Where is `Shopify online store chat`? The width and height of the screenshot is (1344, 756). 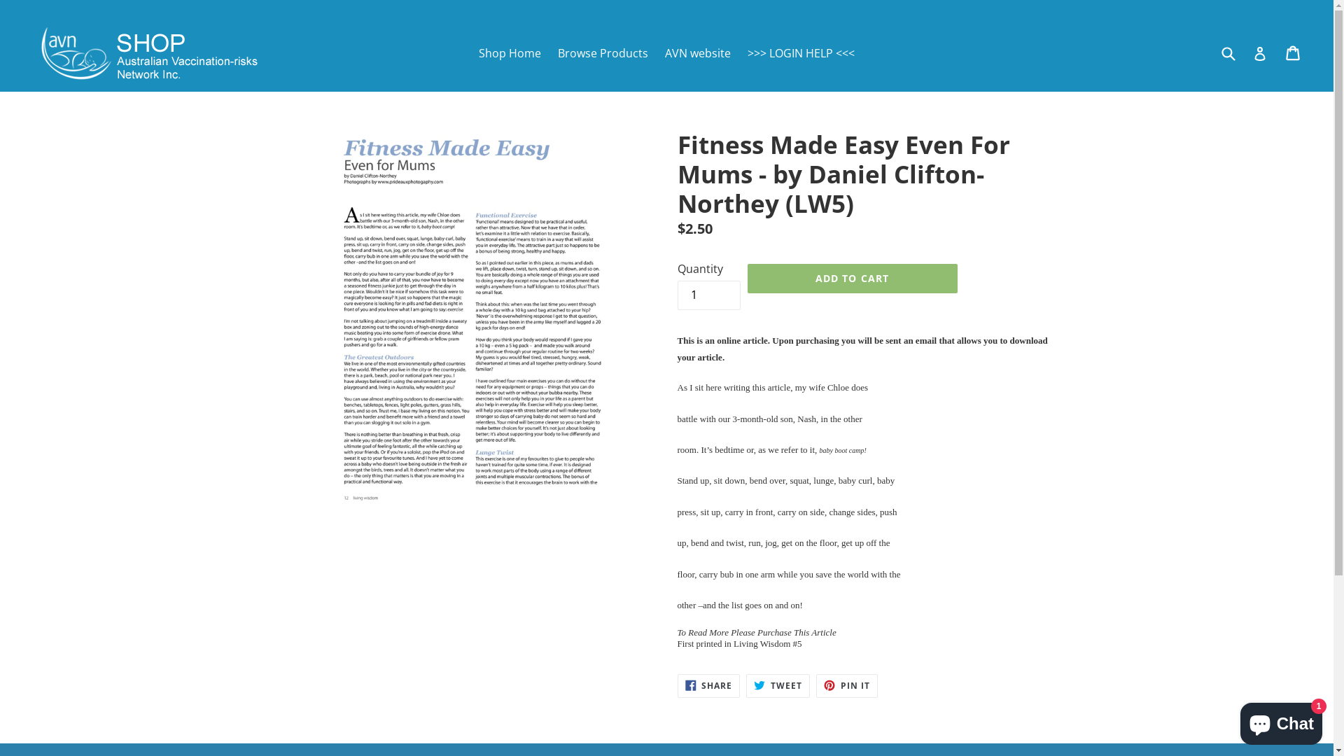
Shopify online store chat is located at coordinates (1281, 721).